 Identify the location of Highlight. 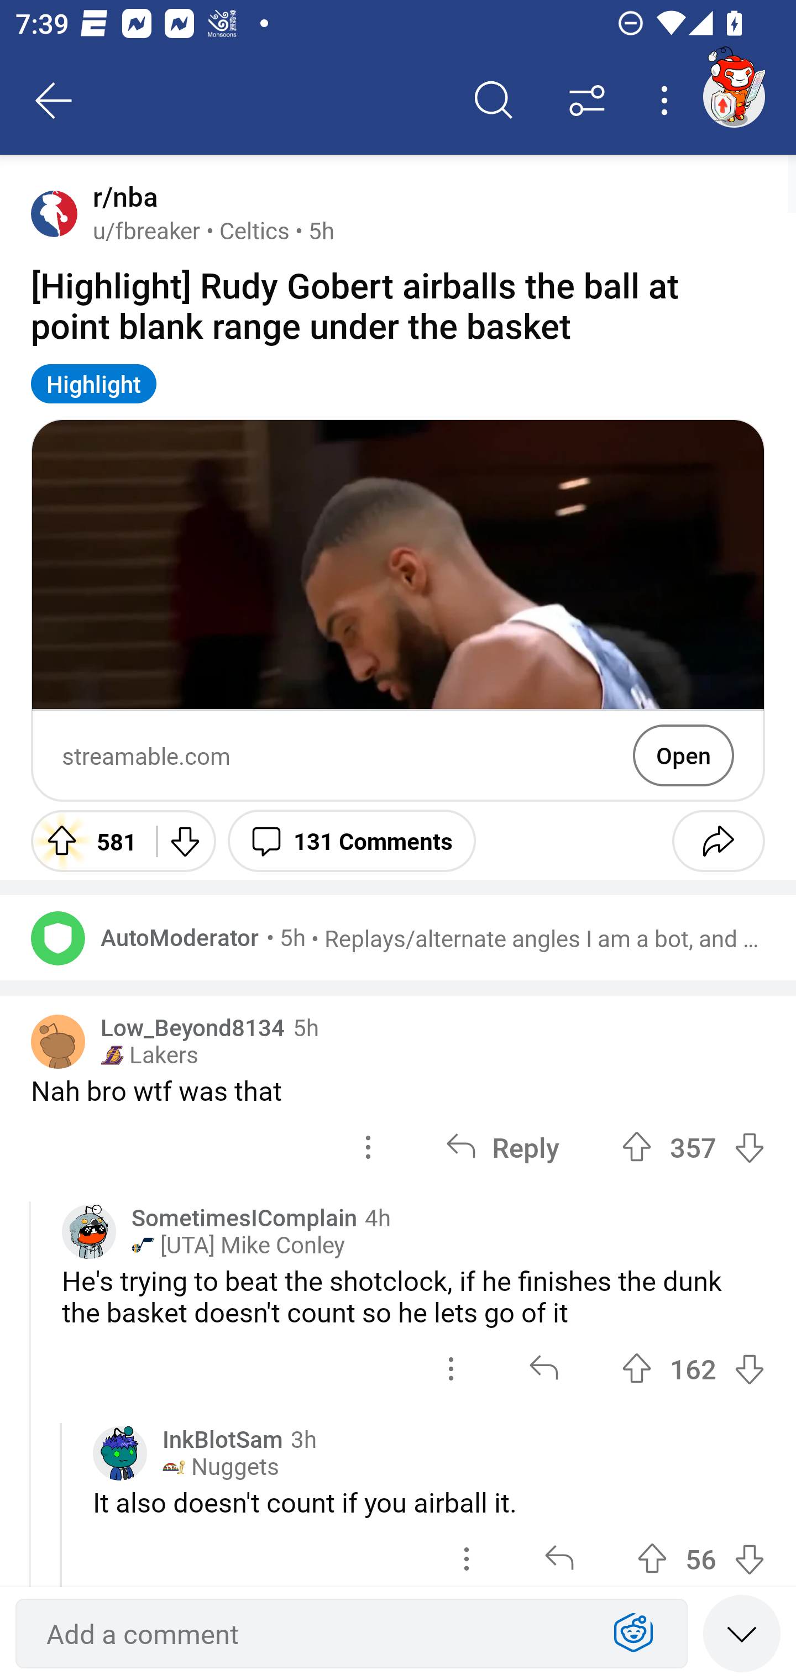
(94, 384).